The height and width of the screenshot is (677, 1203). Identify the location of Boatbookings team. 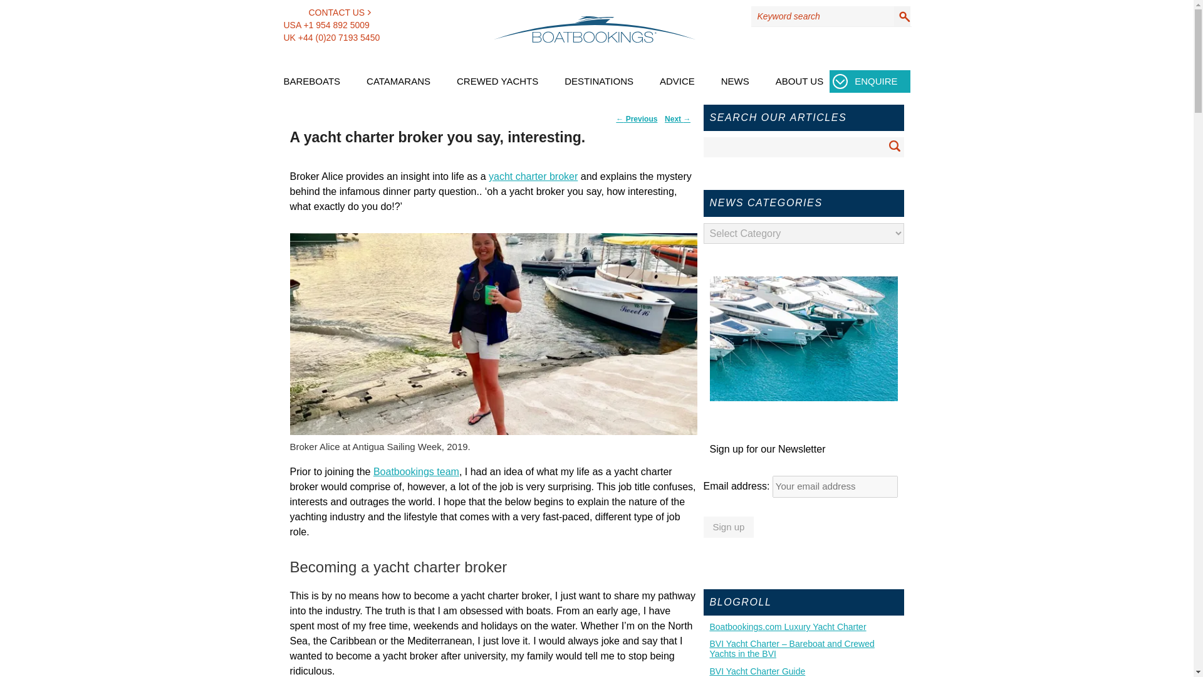
(416, 471).